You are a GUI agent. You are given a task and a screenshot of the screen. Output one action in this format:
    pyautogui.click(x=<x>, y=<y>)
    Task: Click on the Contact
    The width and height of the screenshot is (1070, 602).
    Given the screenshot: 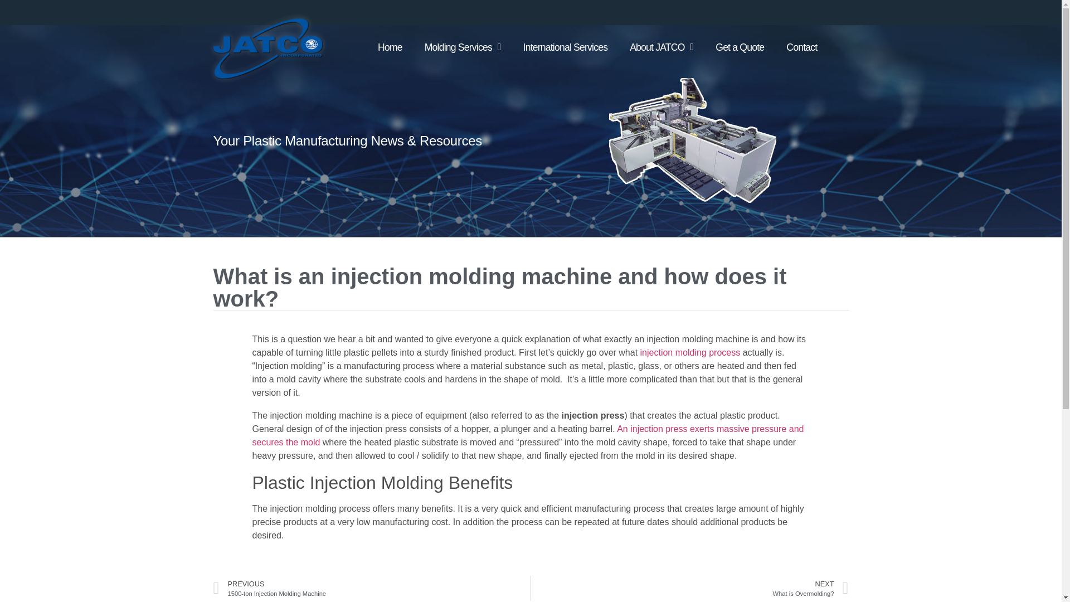 What is the action you would take?
    pyautogui.click(x=801, y=47)
    